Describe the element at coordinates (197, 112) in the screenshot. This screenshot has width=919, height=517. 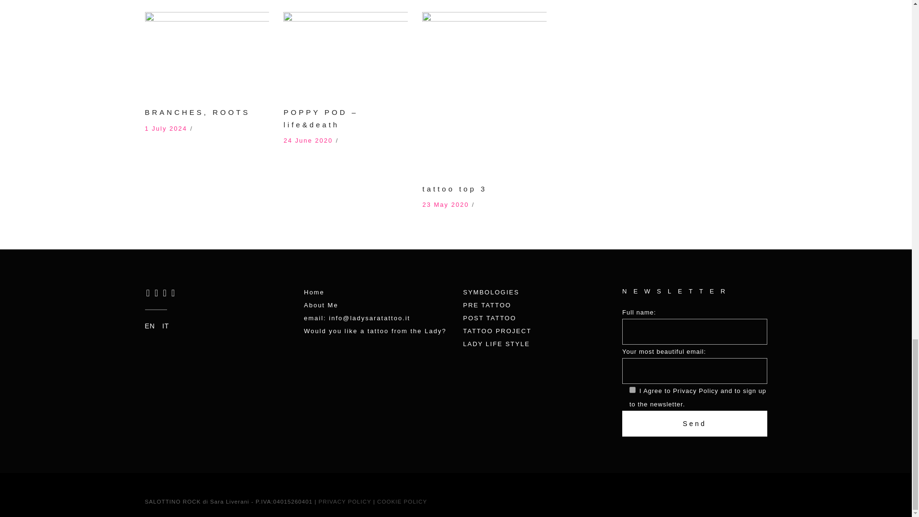
I see `BRANCHES, ROOTS` at that location.